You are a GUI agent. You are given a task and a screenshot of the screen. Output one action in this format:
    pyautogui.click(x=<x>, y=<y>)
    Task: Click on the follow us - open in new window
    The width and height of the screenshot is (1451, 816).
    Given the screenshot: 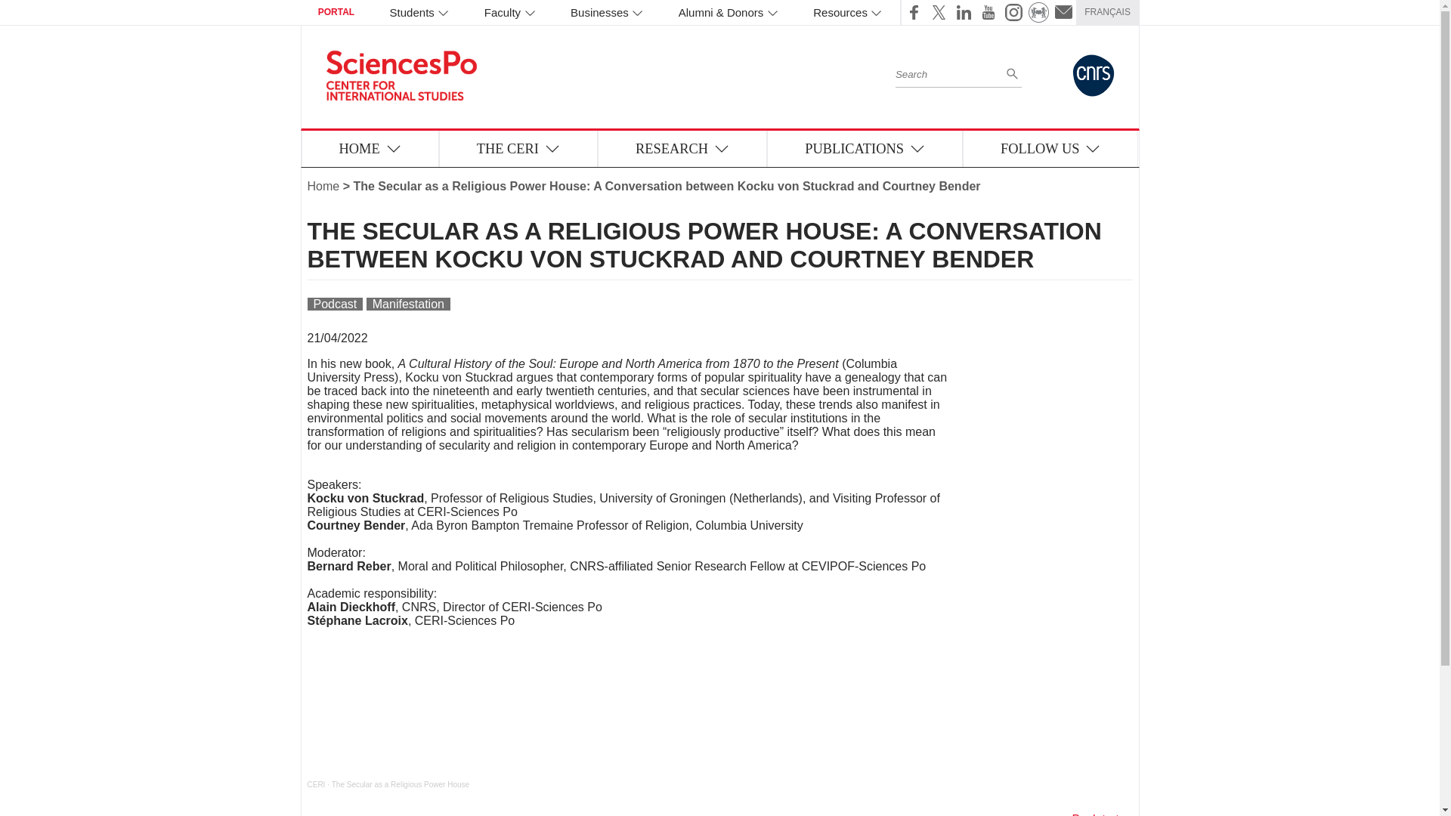 What is the action you would take?
    pyautogui.click(x=1050, y=148)
    